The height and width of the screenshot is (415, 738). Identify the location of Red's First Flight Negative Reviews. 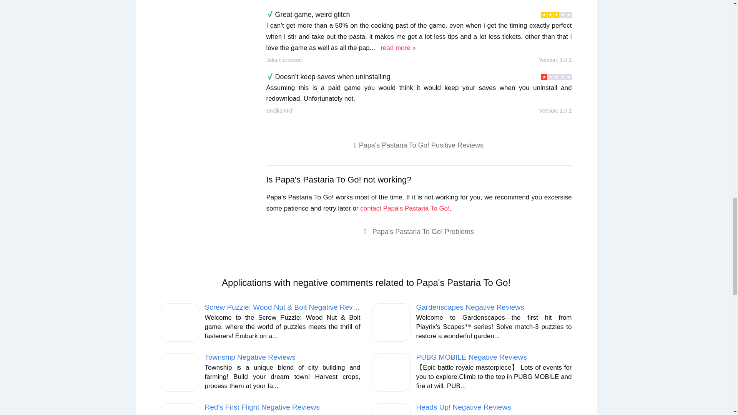
(262, 407).